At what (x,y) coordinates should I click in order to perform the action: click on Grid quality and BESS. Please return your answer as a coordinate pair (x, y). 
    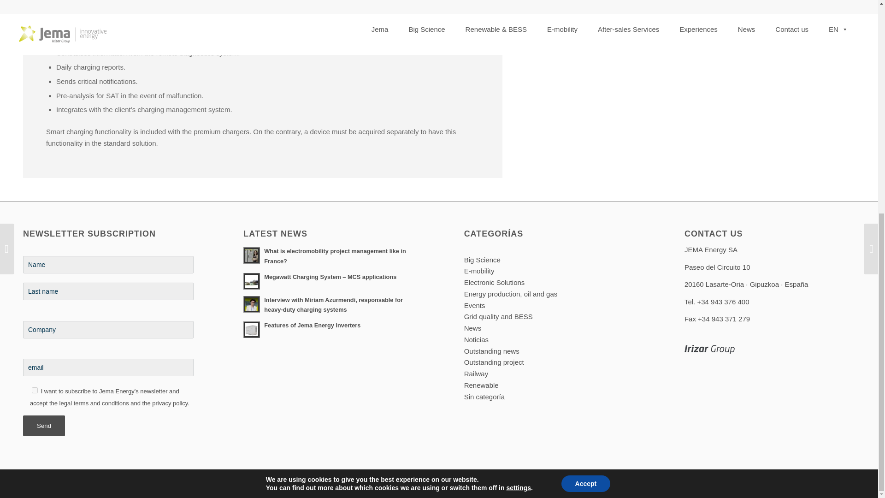
    Looking at the image, I should click on (498, 316).